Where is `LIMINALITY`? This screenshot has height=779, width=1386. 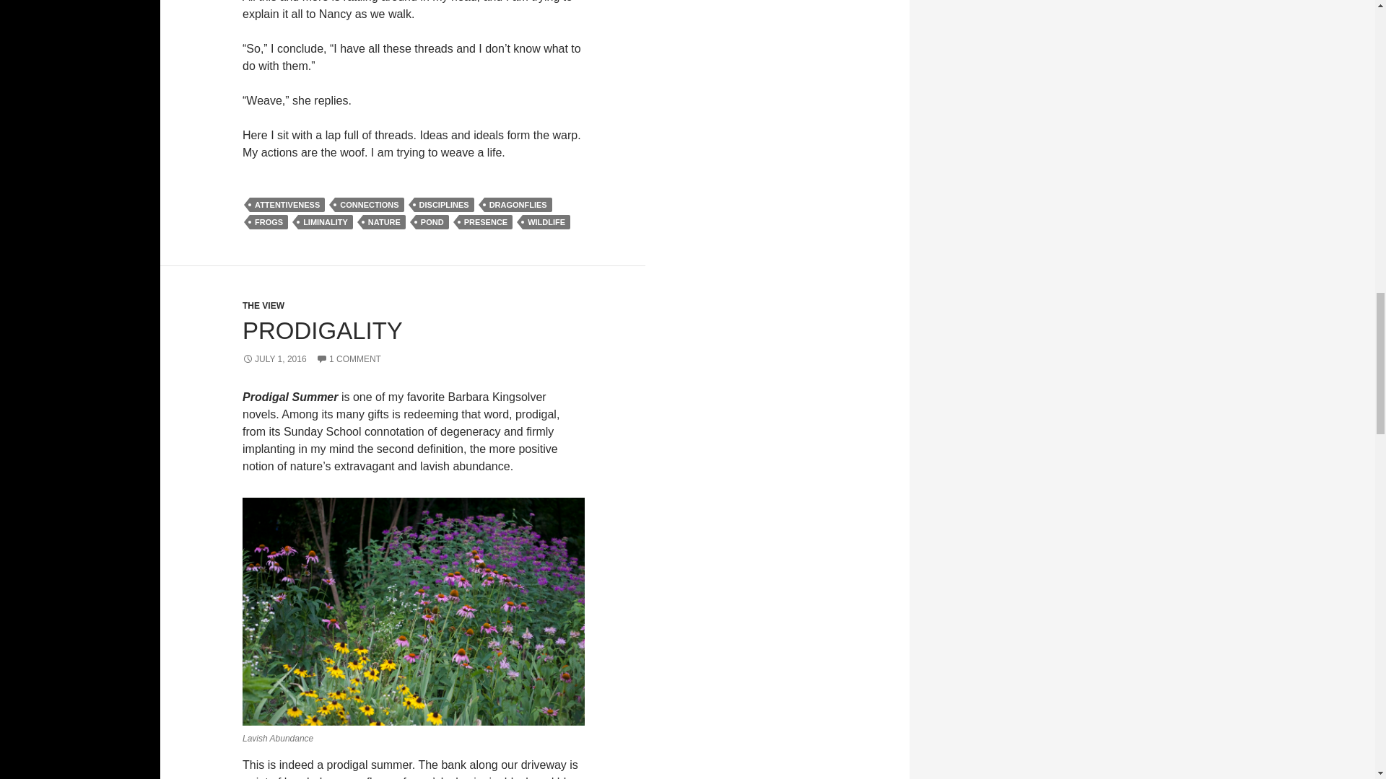 LIMINALITY is located at coordinates (325, 222).